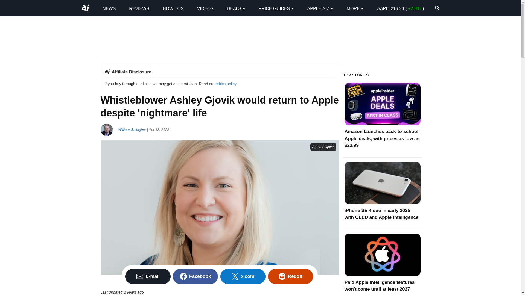  I want to click on Videos, so click(205, 8).